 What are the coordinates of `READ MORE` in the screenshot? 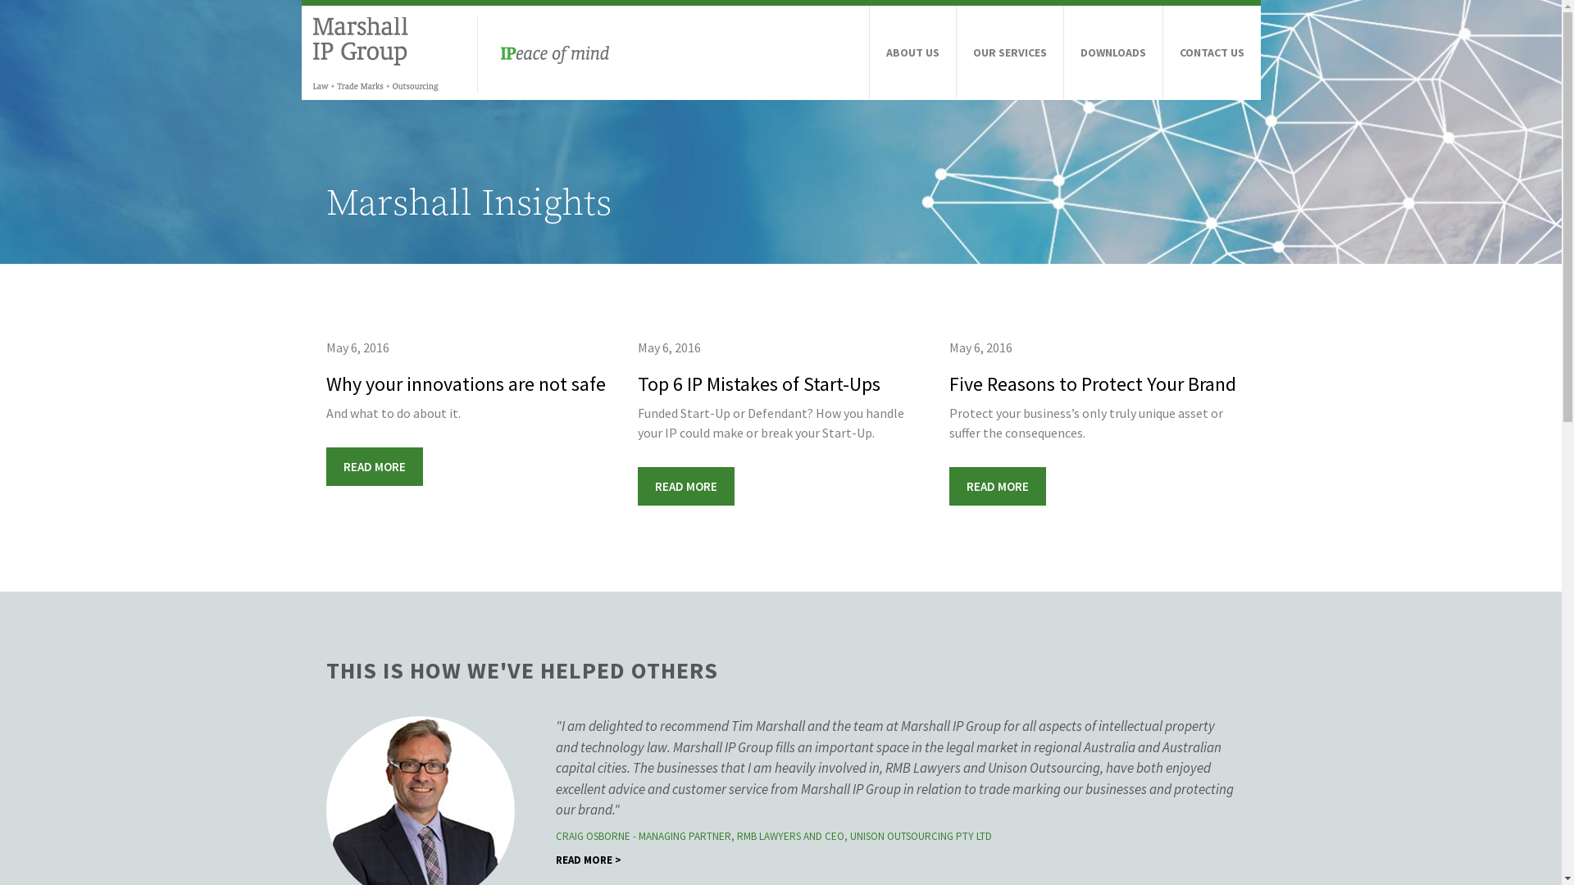 It's located at (998, 487).